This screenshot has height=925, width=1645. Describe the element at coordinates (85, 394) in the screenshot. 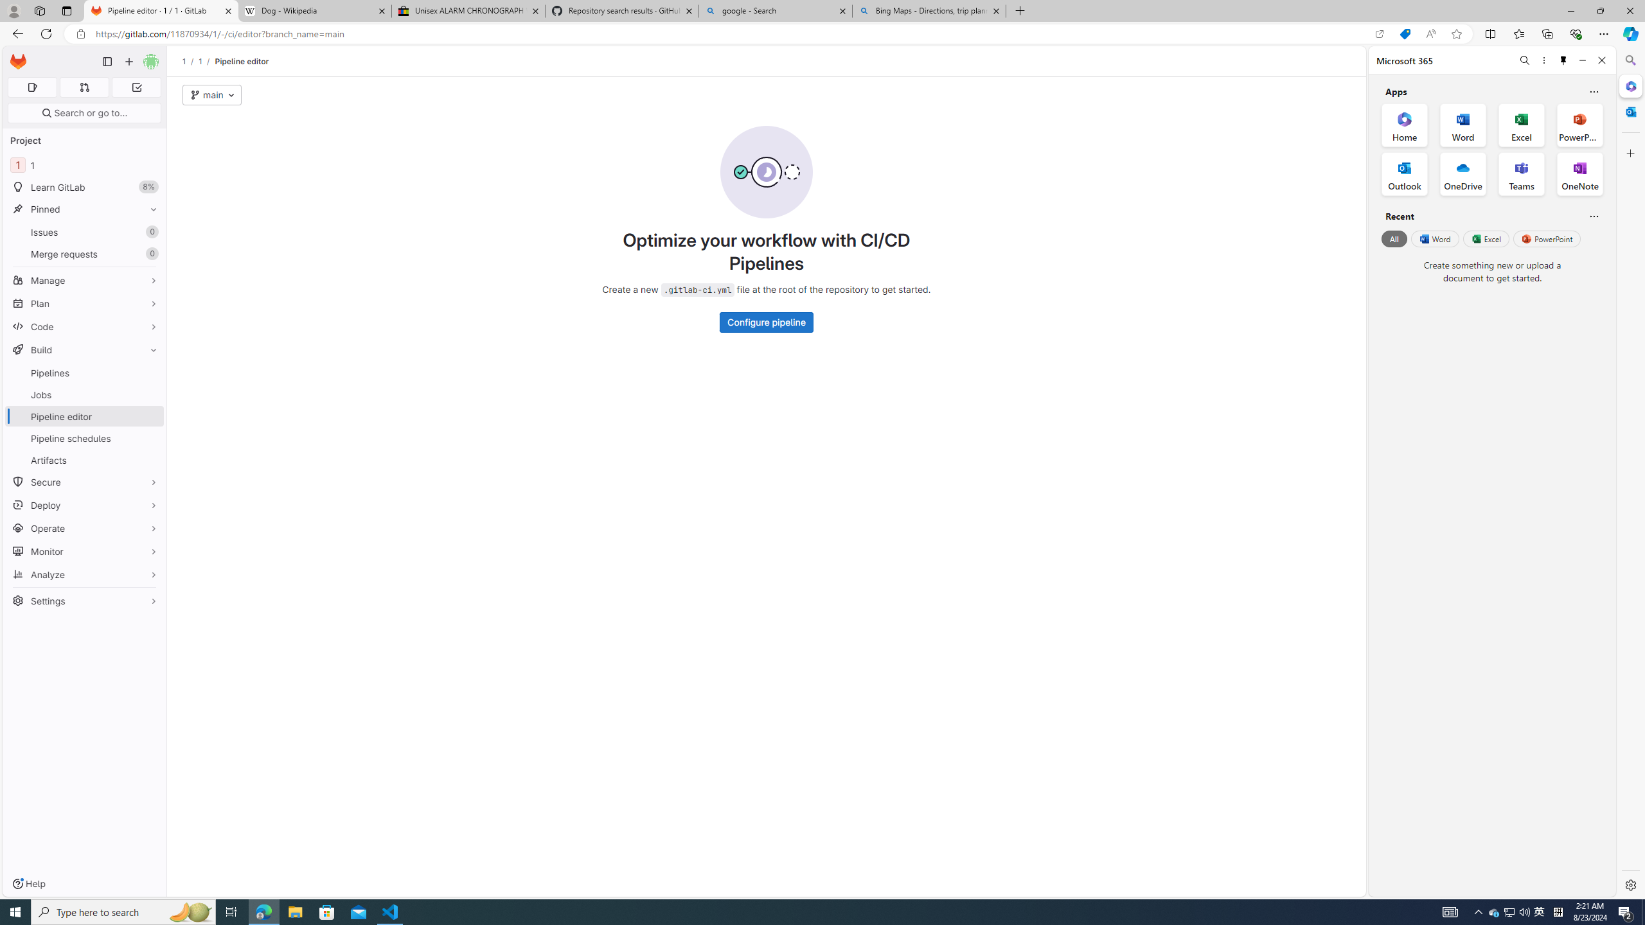

I see `Jobs` at that location.